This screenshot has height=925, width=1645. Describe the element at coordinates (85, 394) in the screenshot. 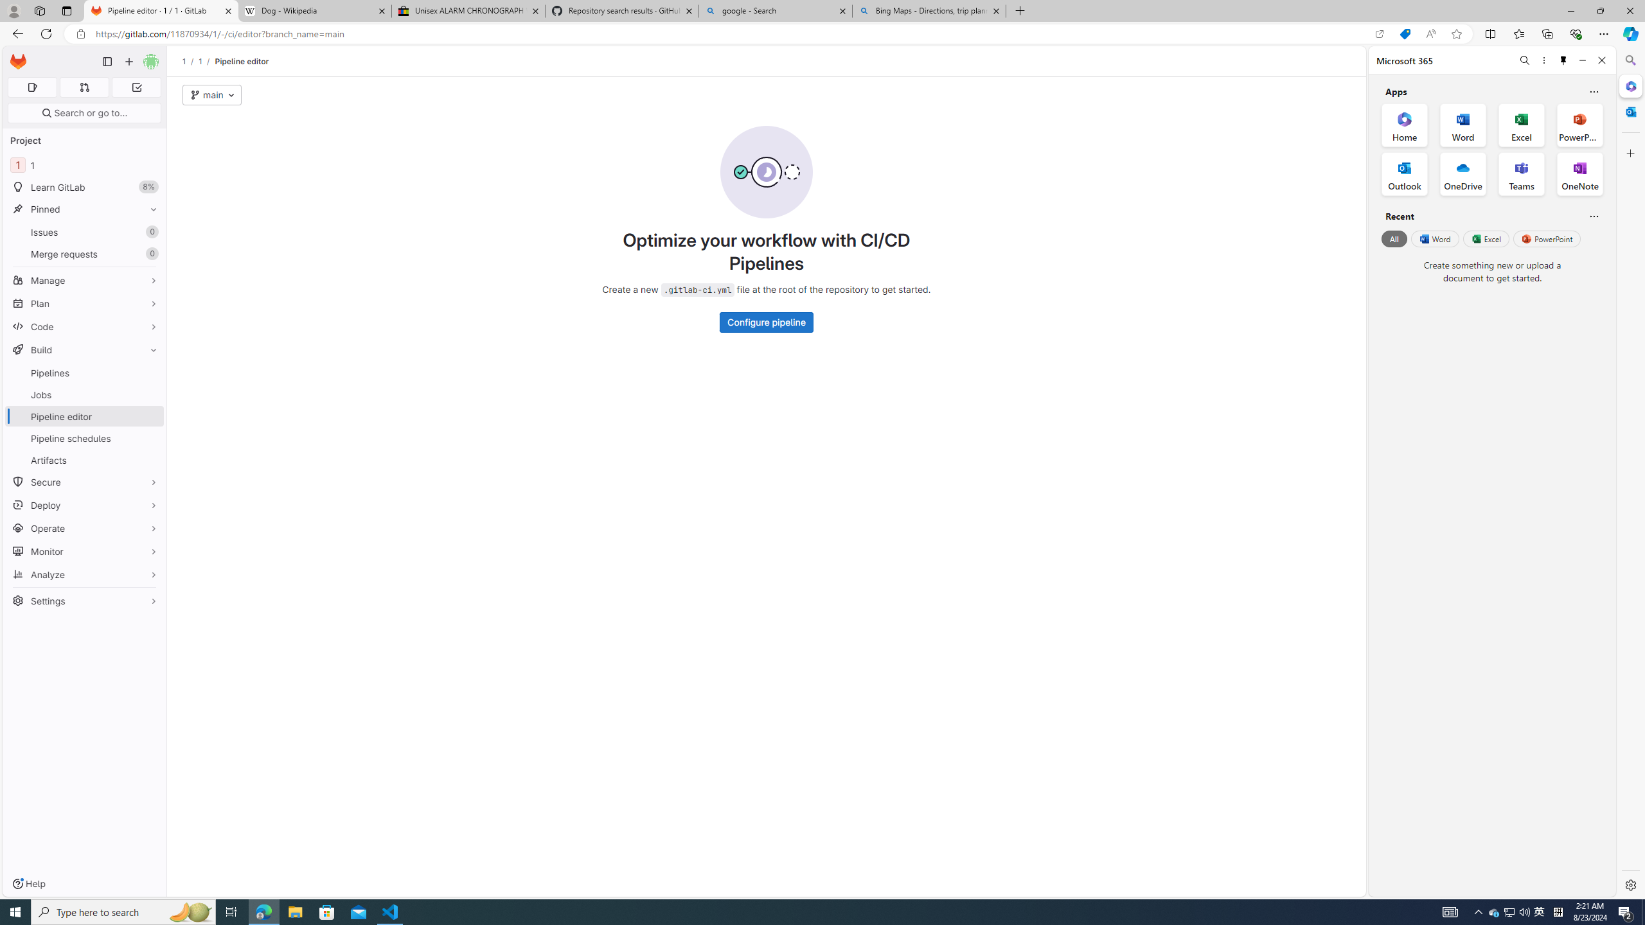

I see `Jobs` at that location.